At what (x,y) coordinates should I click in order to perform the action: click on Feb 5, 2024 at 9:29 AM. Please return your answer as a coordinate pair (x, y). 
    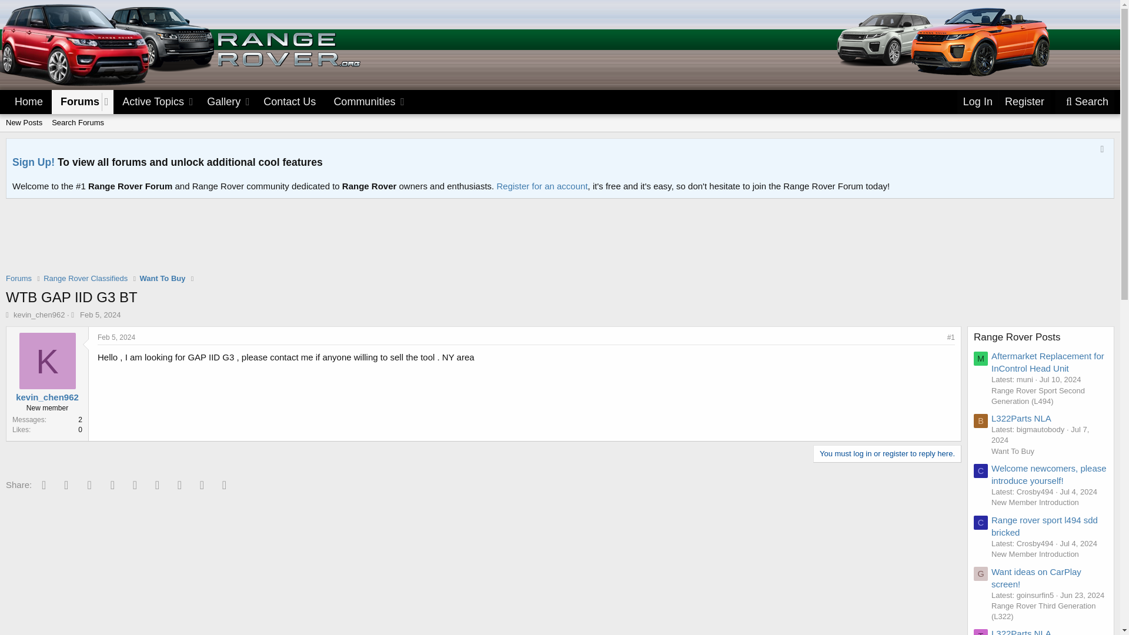
    Looking at the image, I should click on (116, 337).